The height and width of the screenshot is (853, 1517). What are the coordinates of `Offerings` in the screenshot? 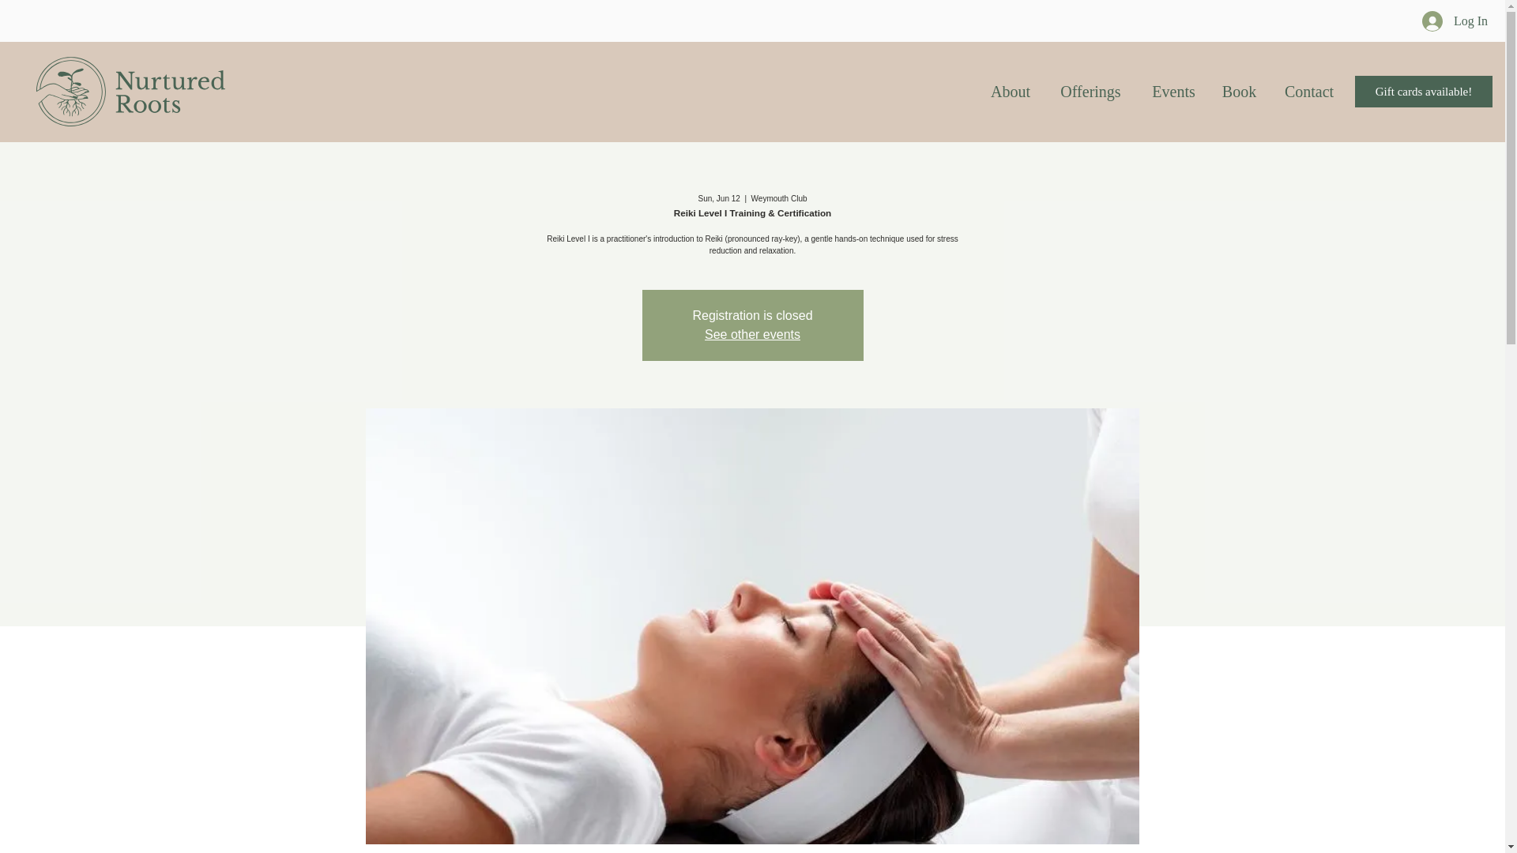 It's located at (1090, 92).